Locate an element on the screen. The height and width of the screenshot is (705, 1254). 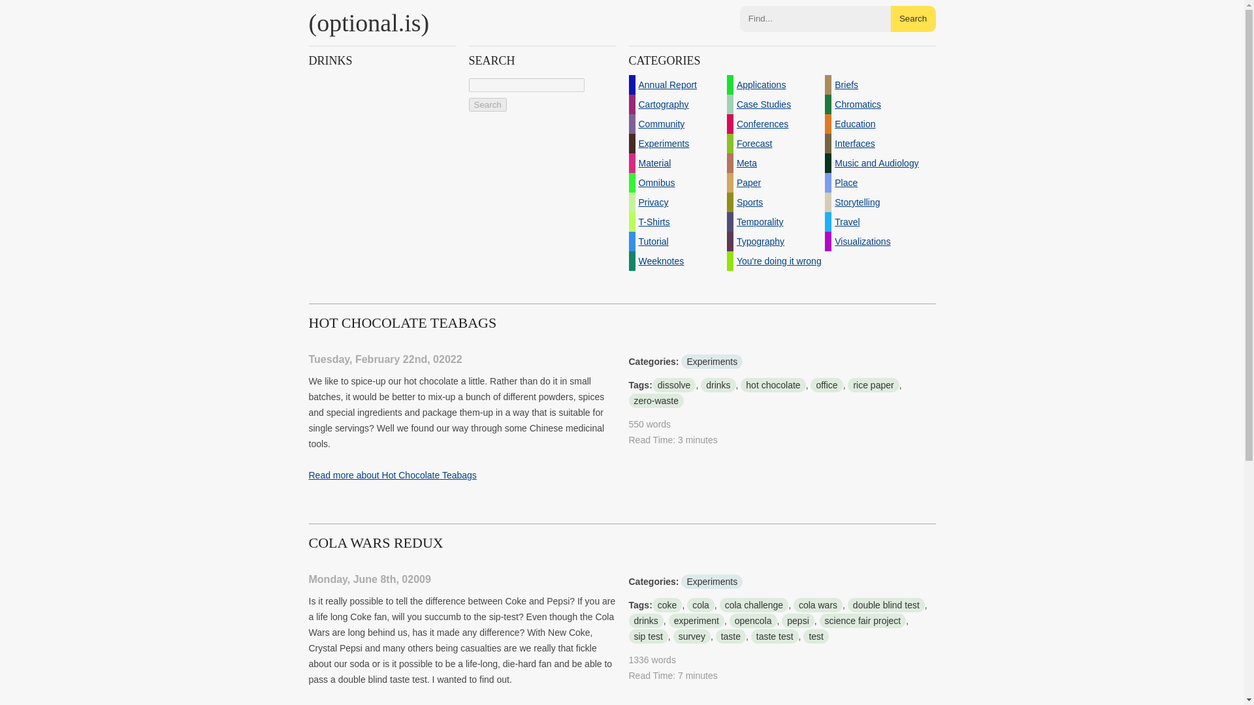
drinks is located at coordinates (718, 384).